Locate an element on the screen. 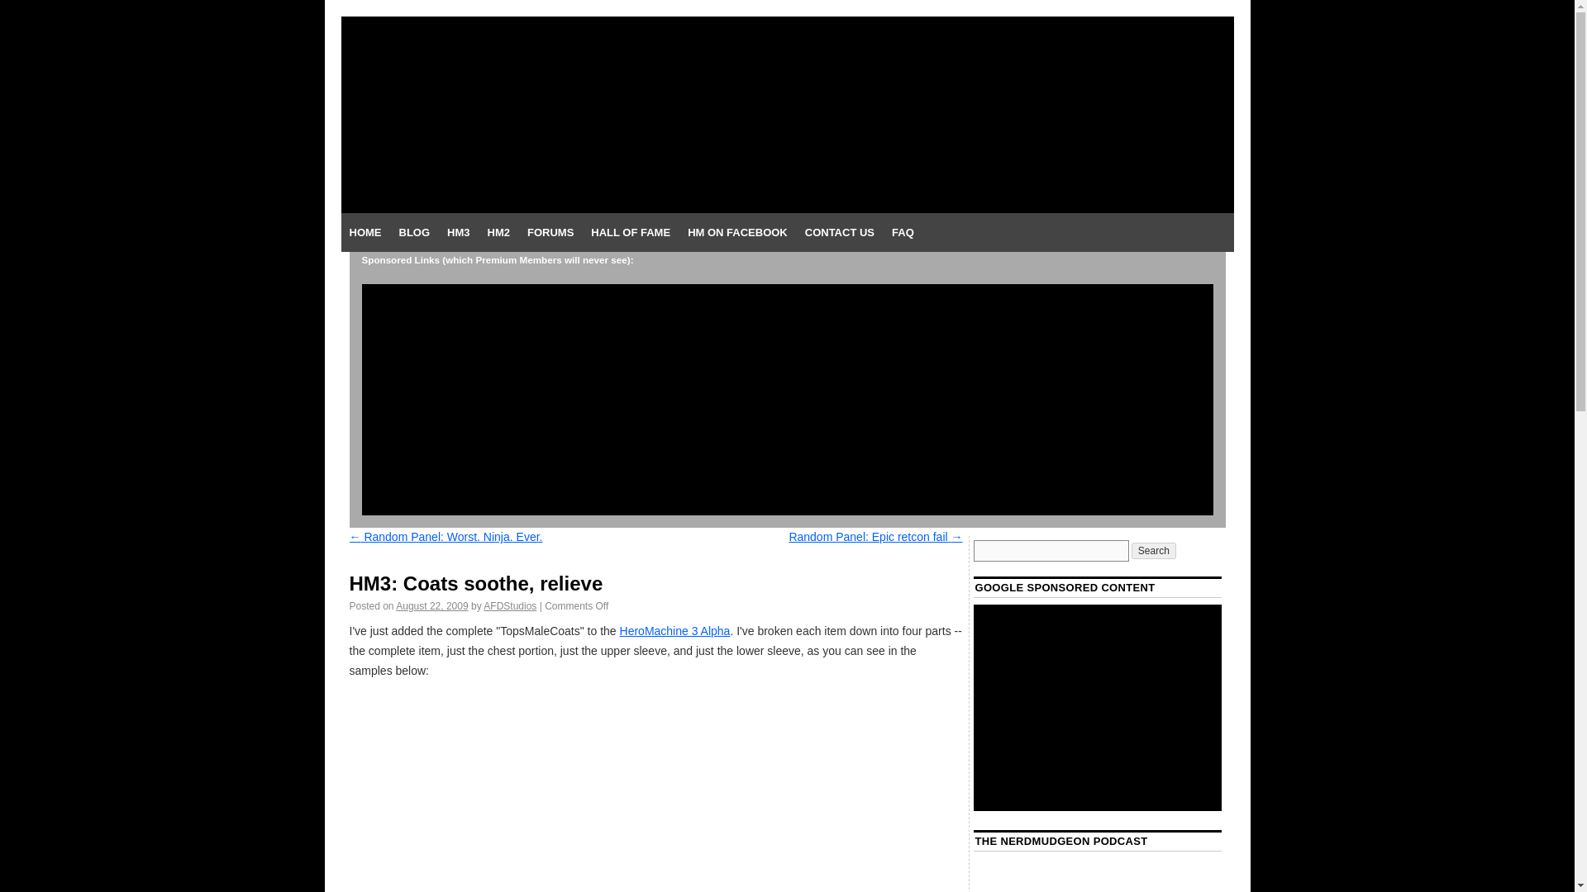  HALL OF FAME is located at coordinates (630, 233).